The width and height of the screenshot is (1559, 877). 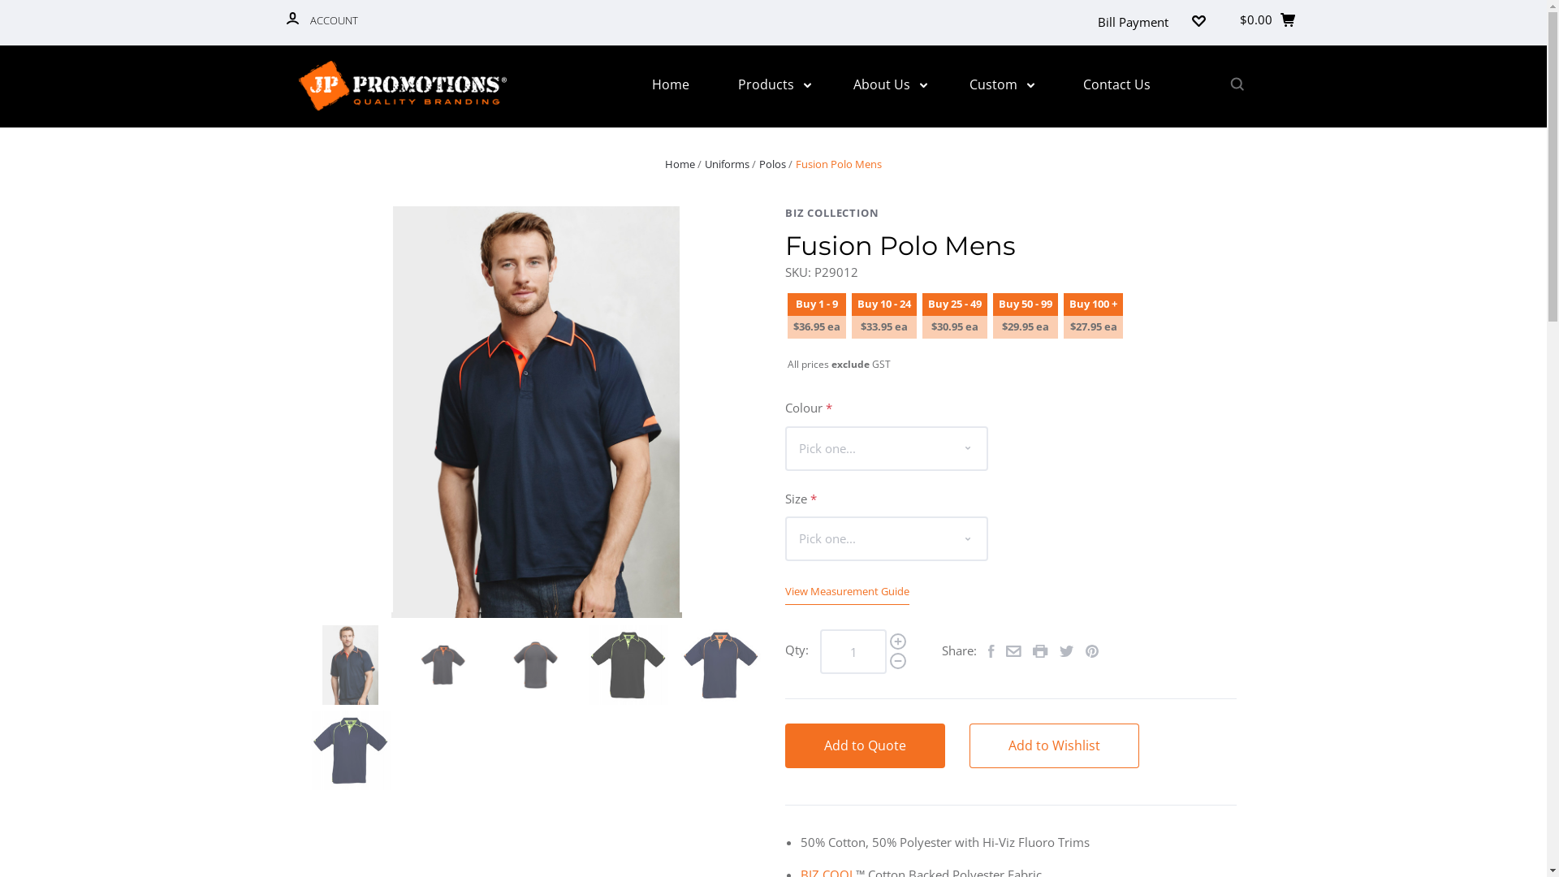 I want to click on pinterest, so click(x=1092, y=653).